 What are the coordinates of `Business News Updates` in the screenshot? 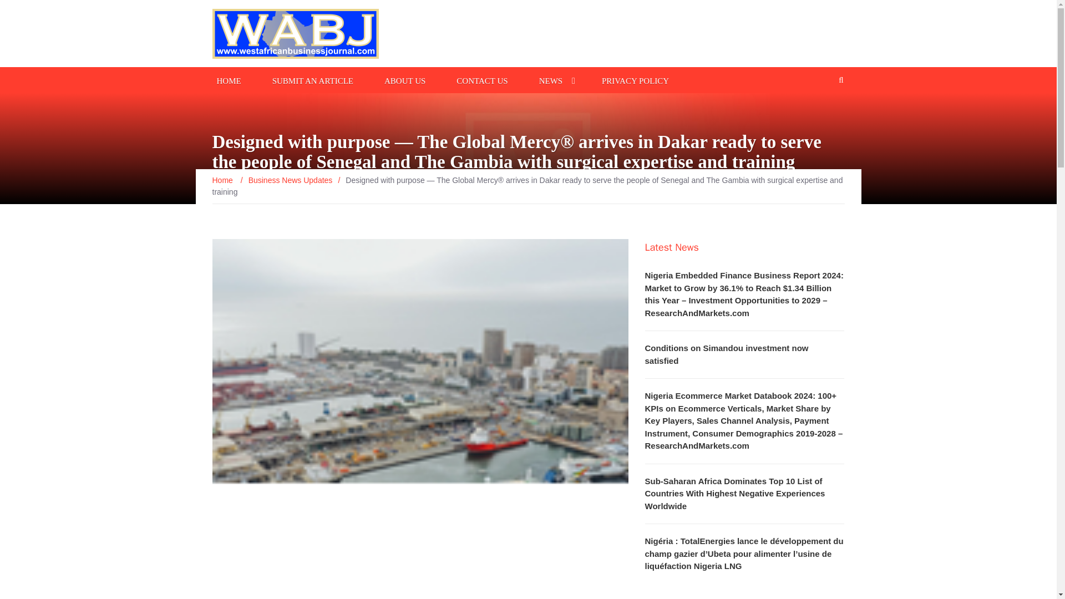 It's located at (290, 180).